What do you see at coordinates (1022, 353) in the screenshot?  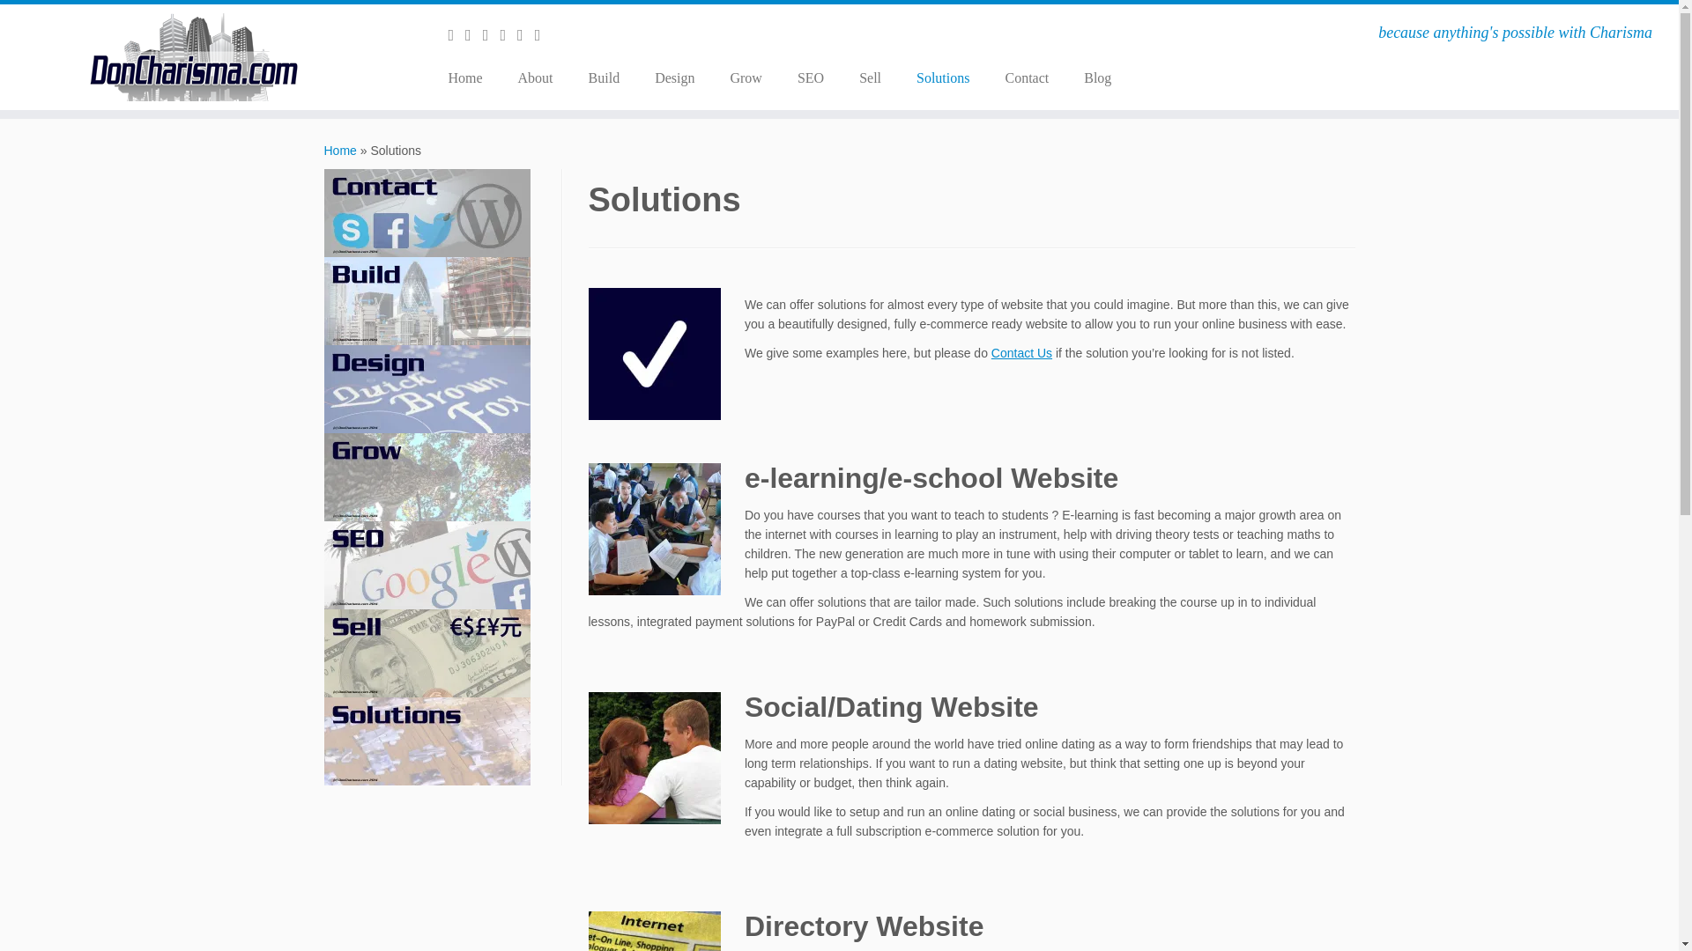 I see `Contact Us` at bounding box center [1022, 353].